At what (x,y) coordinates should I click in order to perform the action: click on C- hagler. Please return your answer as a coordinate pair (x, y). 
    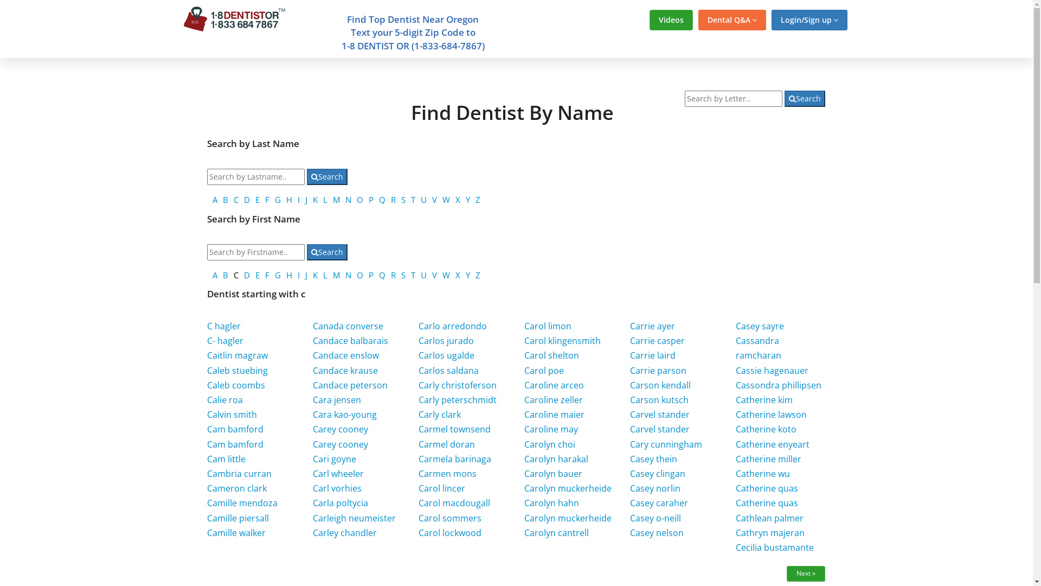
    Looking at the image, I should click on (226, 341).